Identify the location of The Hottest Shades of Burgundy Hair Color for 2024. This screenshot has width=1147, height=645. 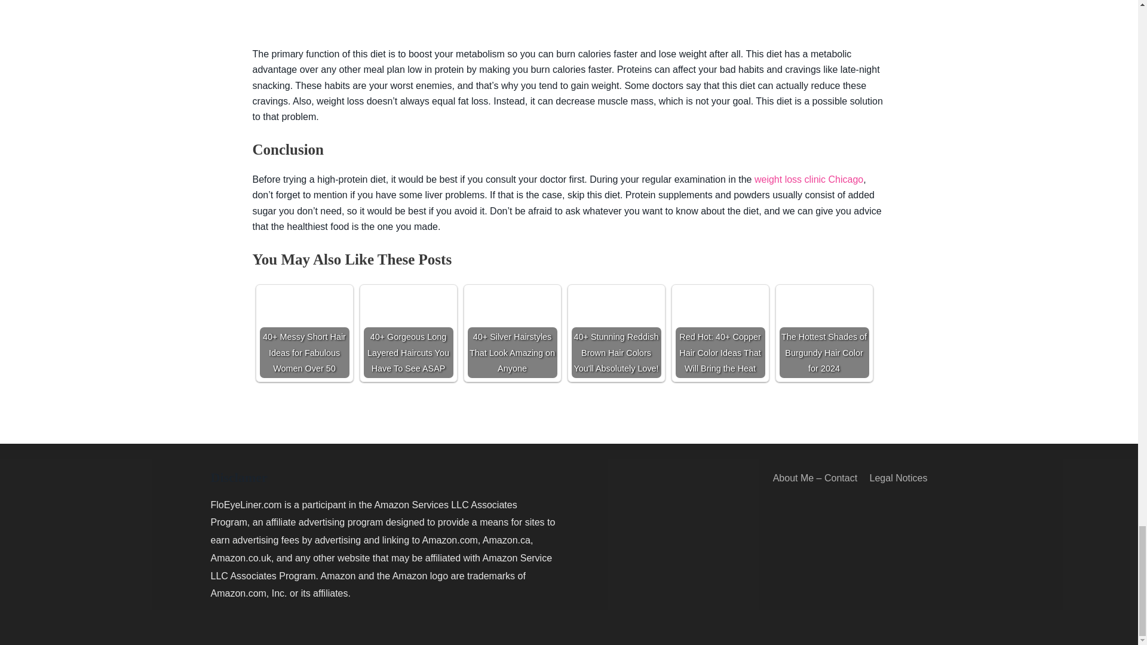
(823, 333).